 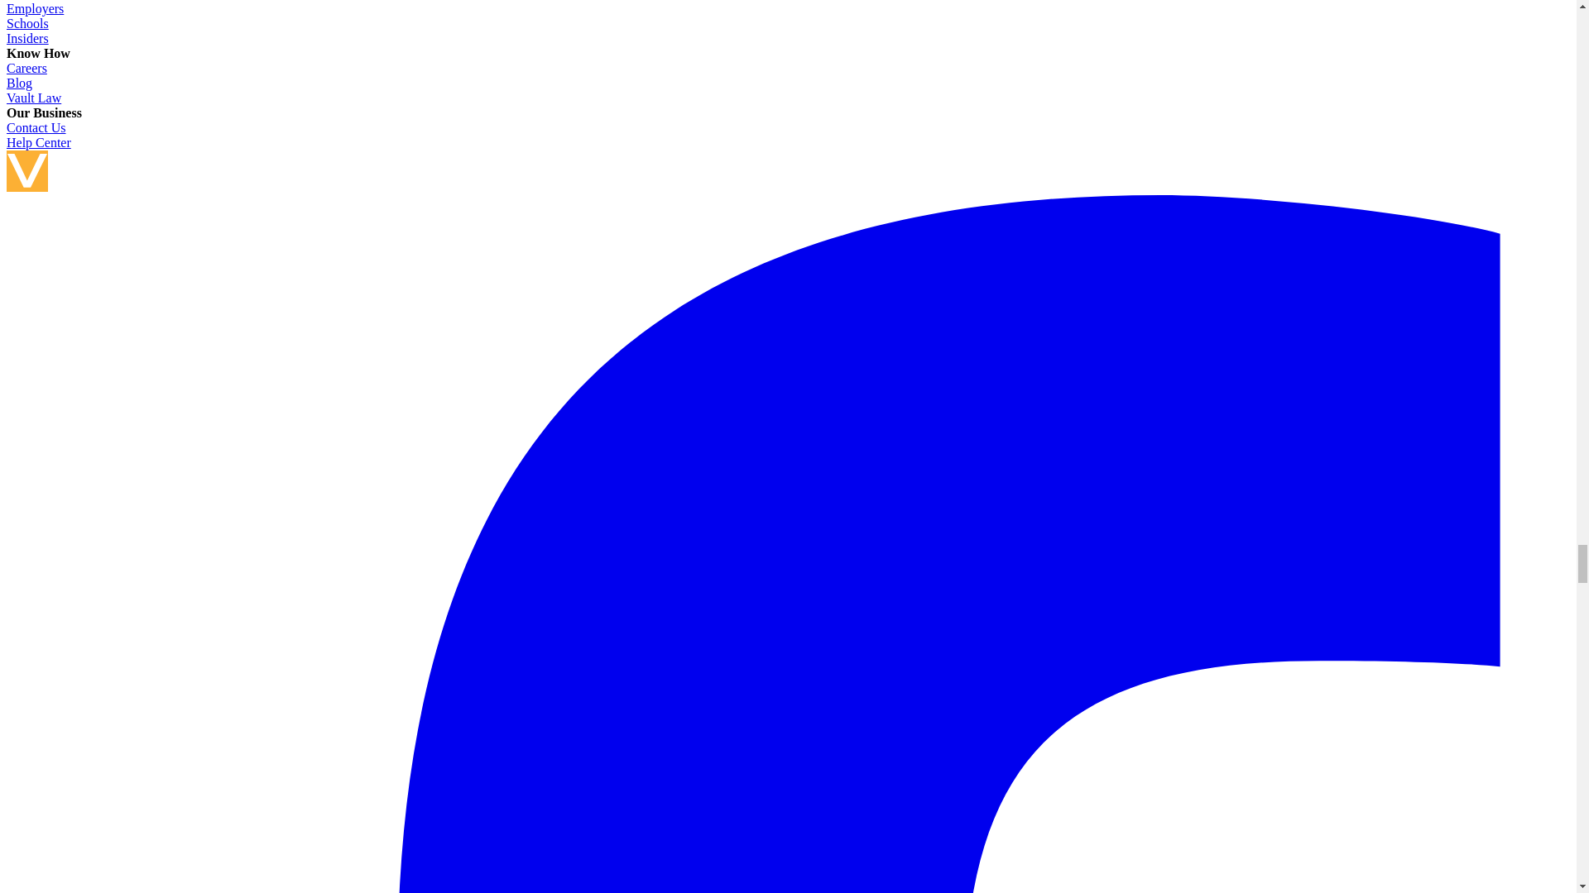 I want to click on Help Center, so click(x=38, y=142).